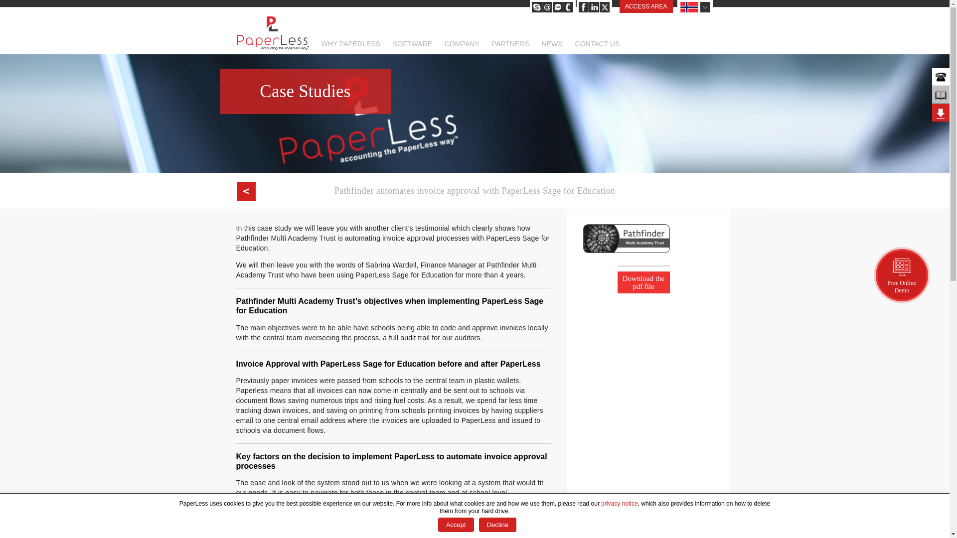 The image size is (957, 538). Describe the element at coordinates (412, 47) in the screenshot. I see `SOFTWARE` at that location.